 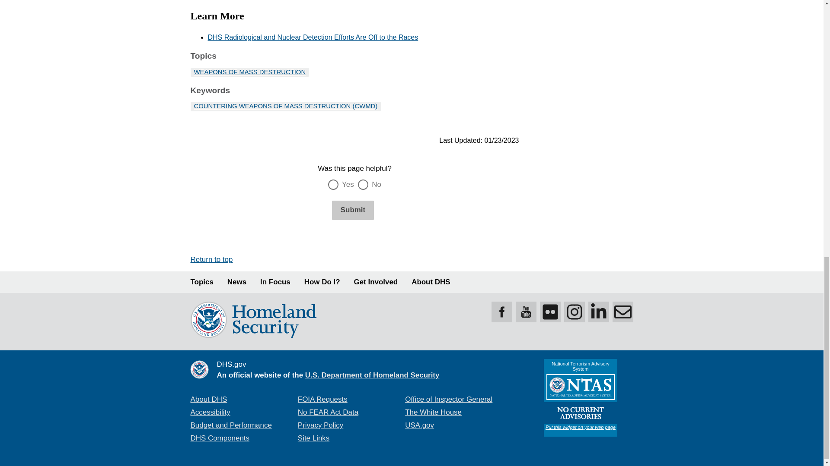 I want to click on Submit, so click(x=353, y=210).